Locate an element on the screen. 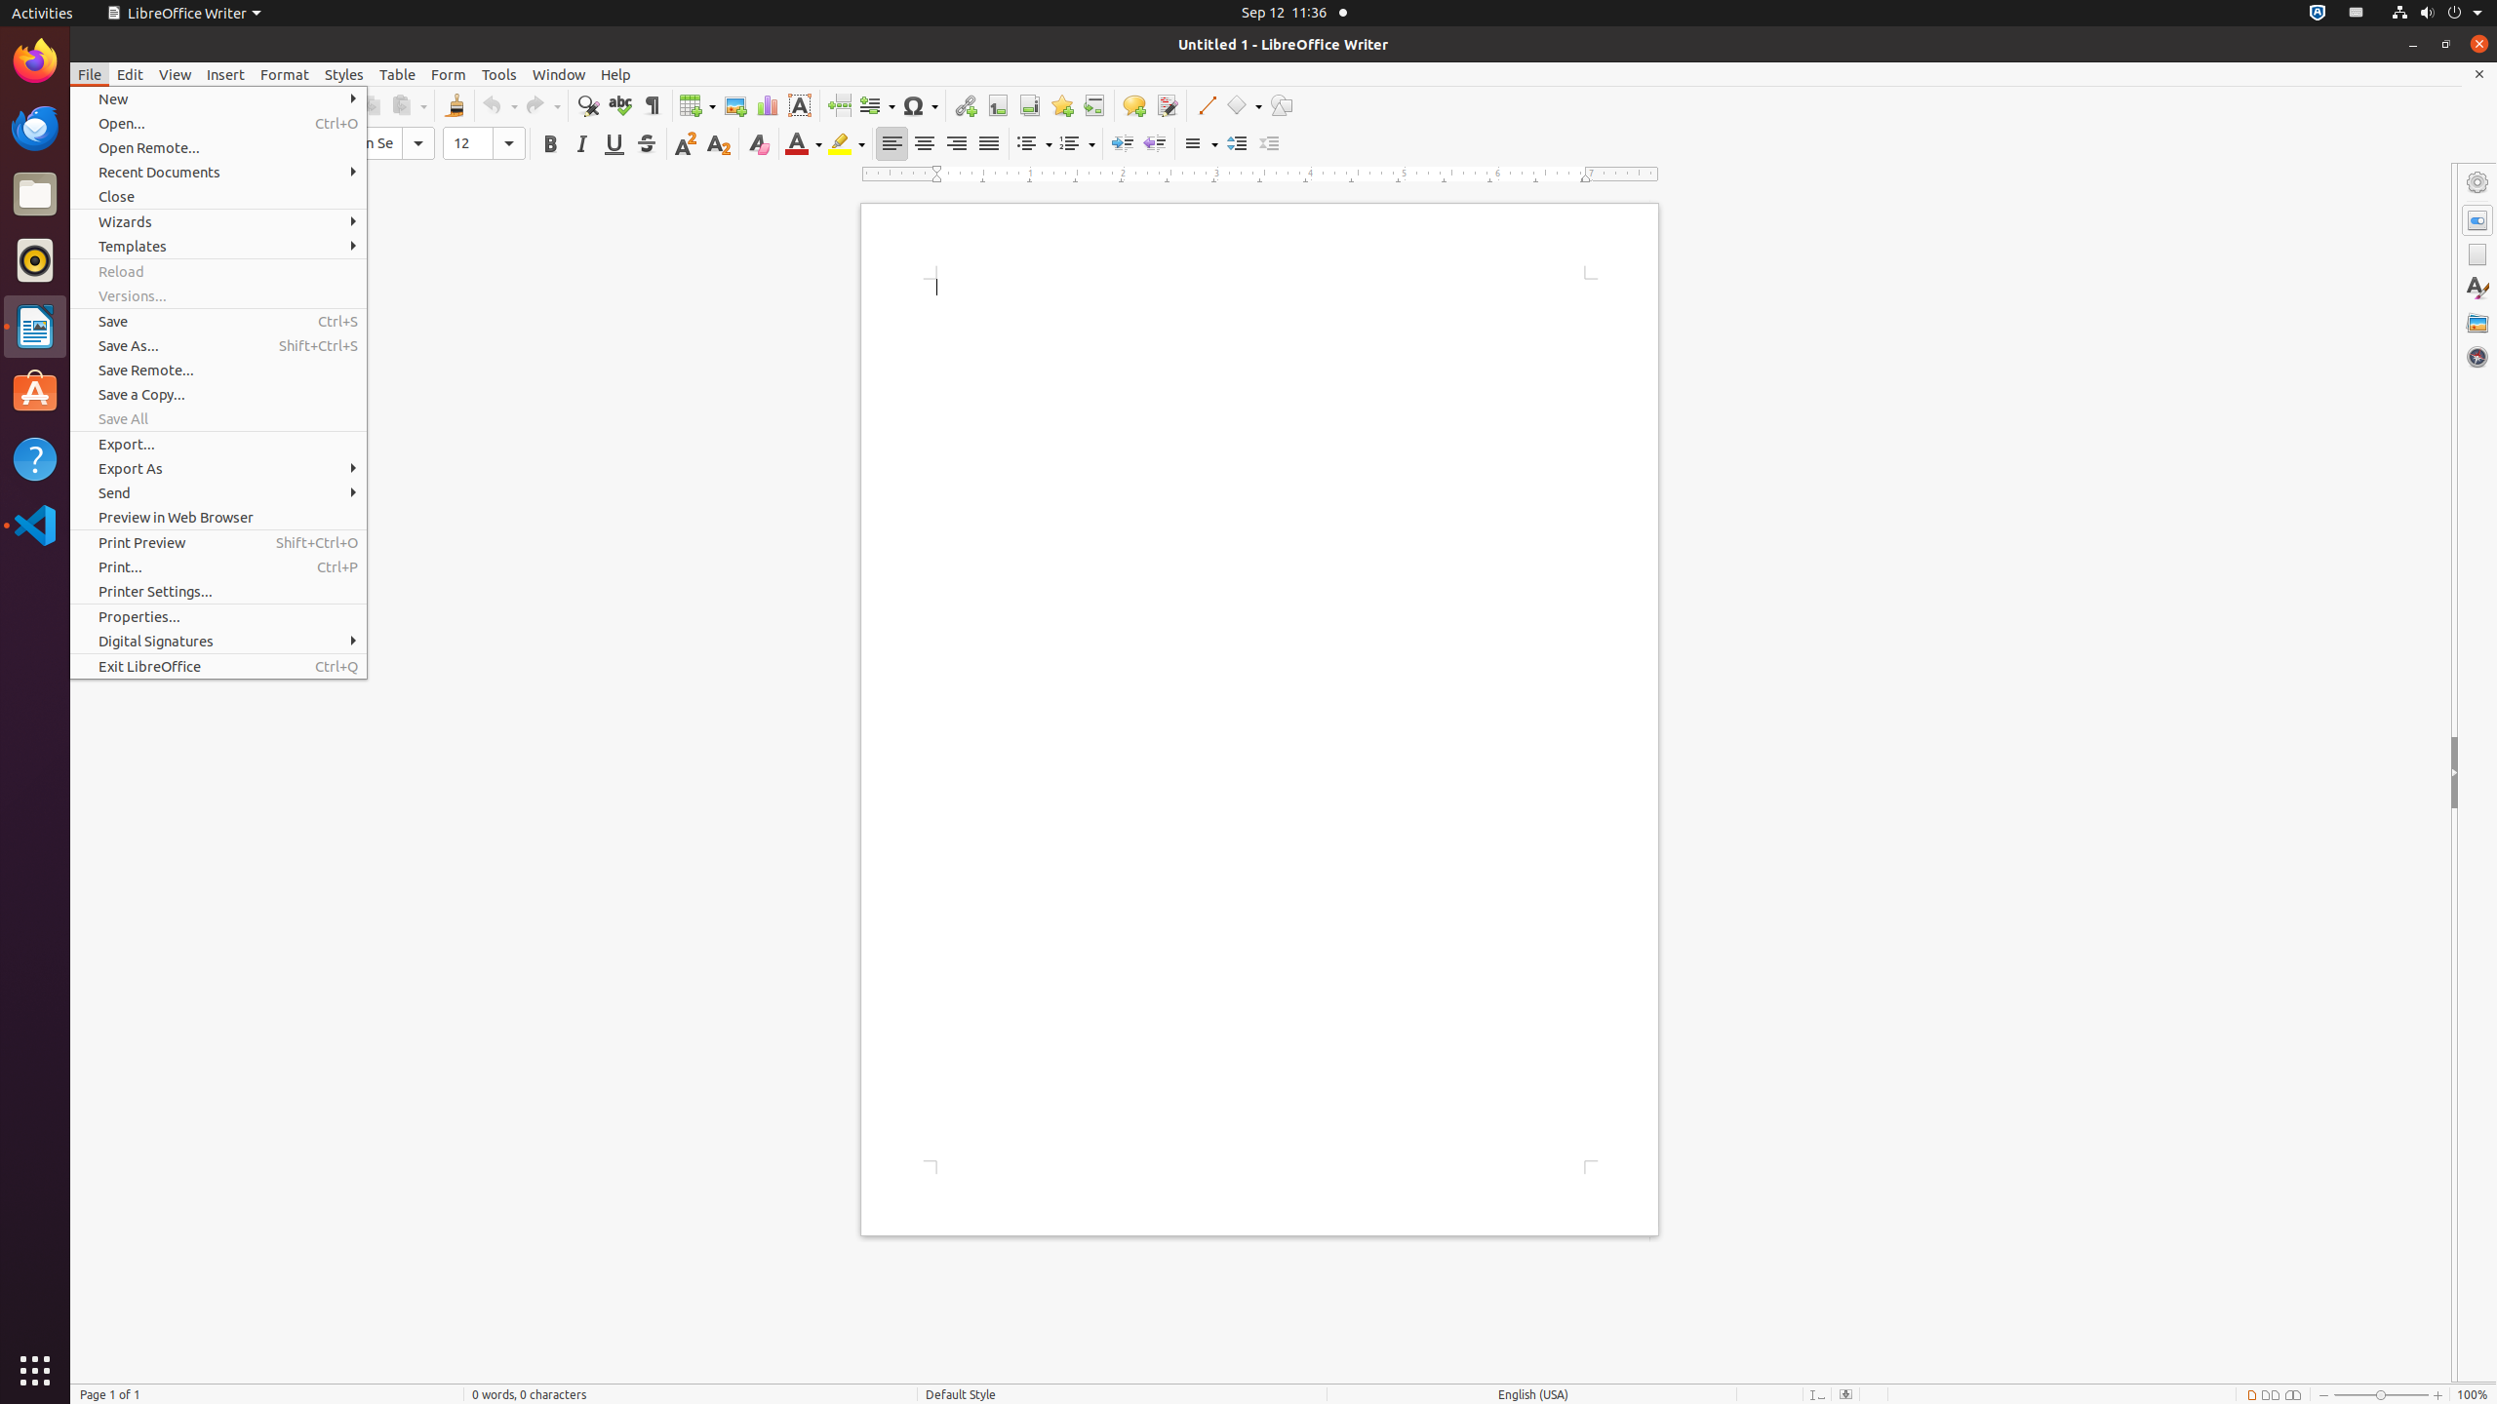 The width and height of the screenshot is (2497, 1404). Wizards is located at coordinates (218, 222).